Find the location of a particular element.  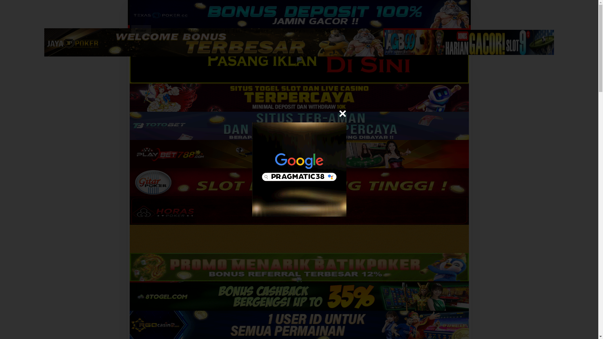

ACTION is located at coordinates (138, 41).